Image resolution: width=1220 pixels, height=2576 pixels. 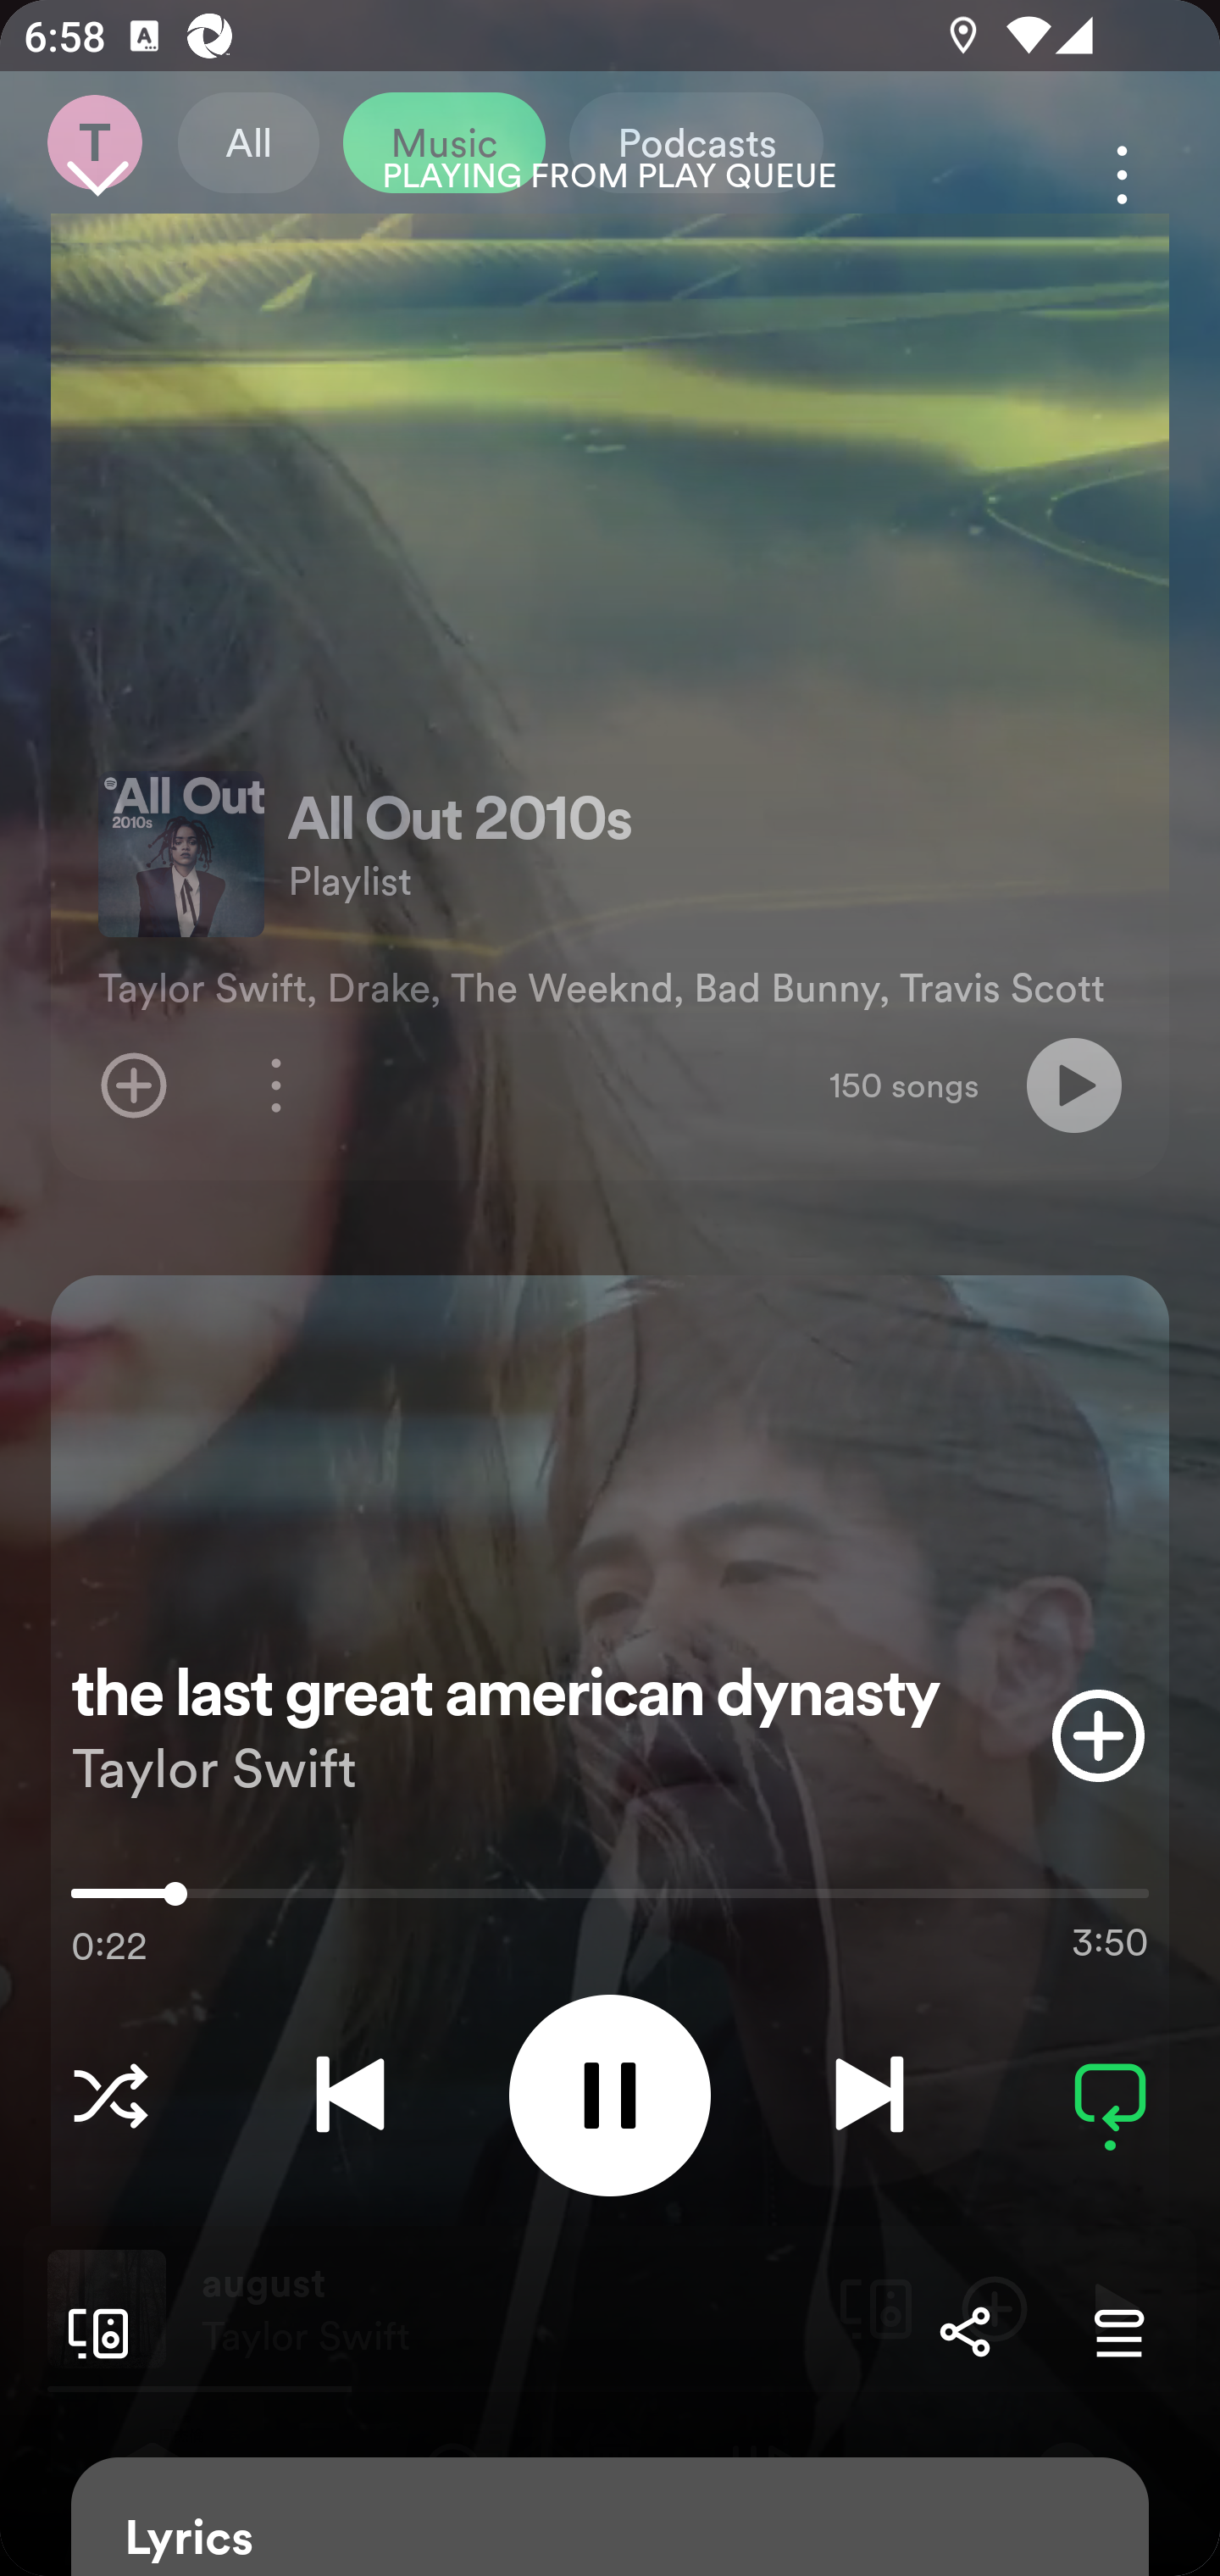 I want to click on Go to Queue, so click(x=1118, y=2332).